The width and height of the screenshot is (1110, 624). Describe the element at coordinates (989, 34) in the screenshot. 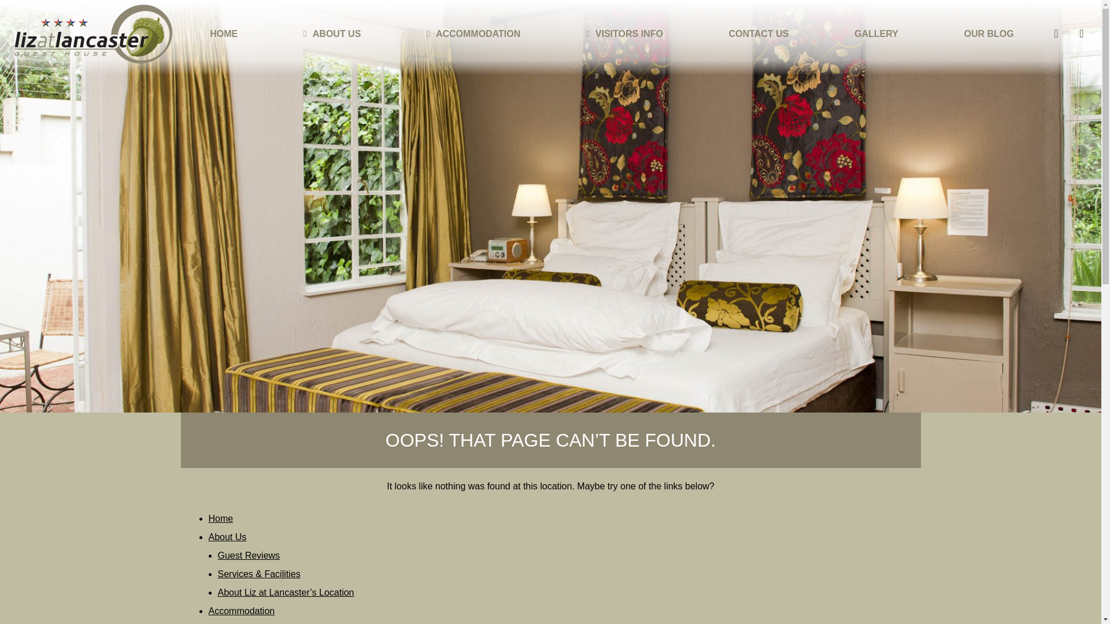

I see `OUR BLOG` at that location.